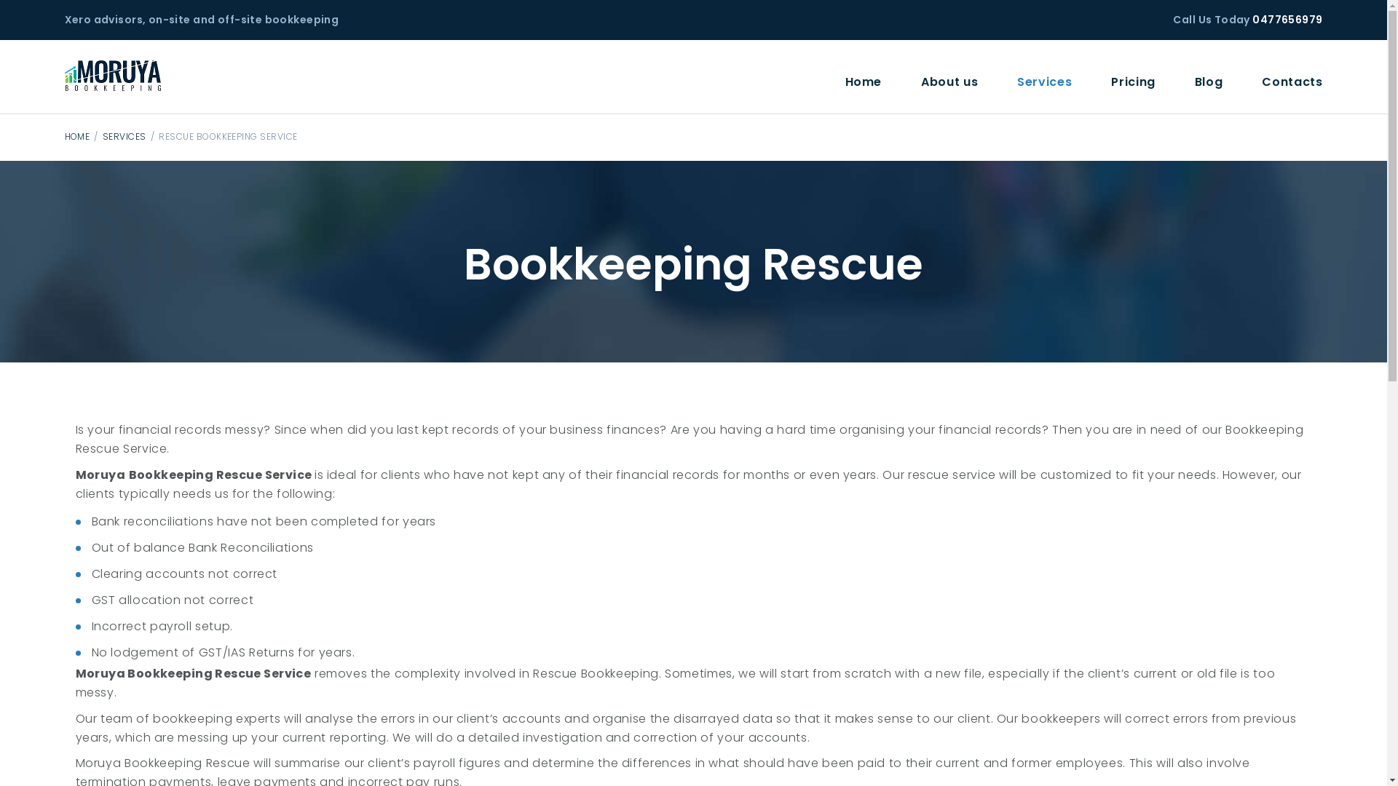  Describe the element at coordinates (1044, 82) in the screenshot. I see `Services` at that location.